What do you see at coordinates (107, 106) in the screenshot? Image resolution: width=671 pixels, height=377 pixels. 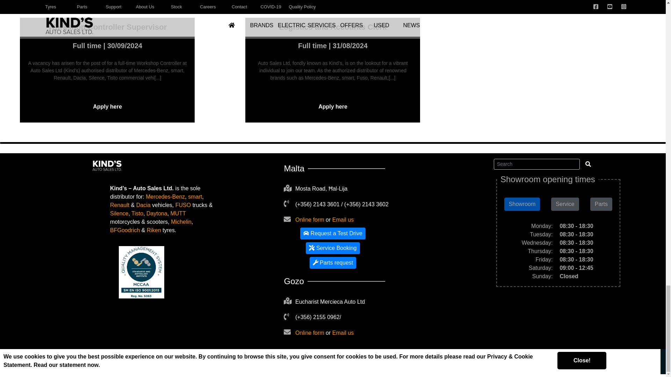 I see `Apply here` at bounding box center [107, 106].